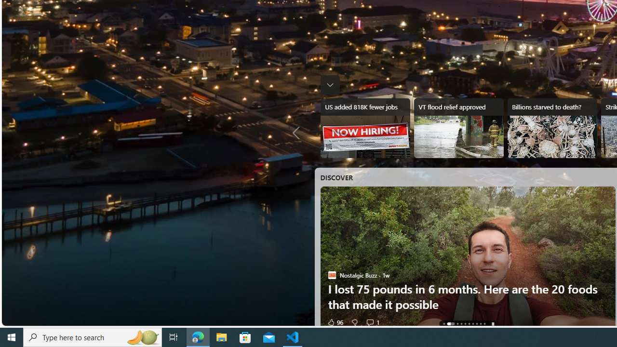 The image size is (617, 347). I want to click on The taskbar was expanded. Press to collapse taskbar, so click(330, 85).